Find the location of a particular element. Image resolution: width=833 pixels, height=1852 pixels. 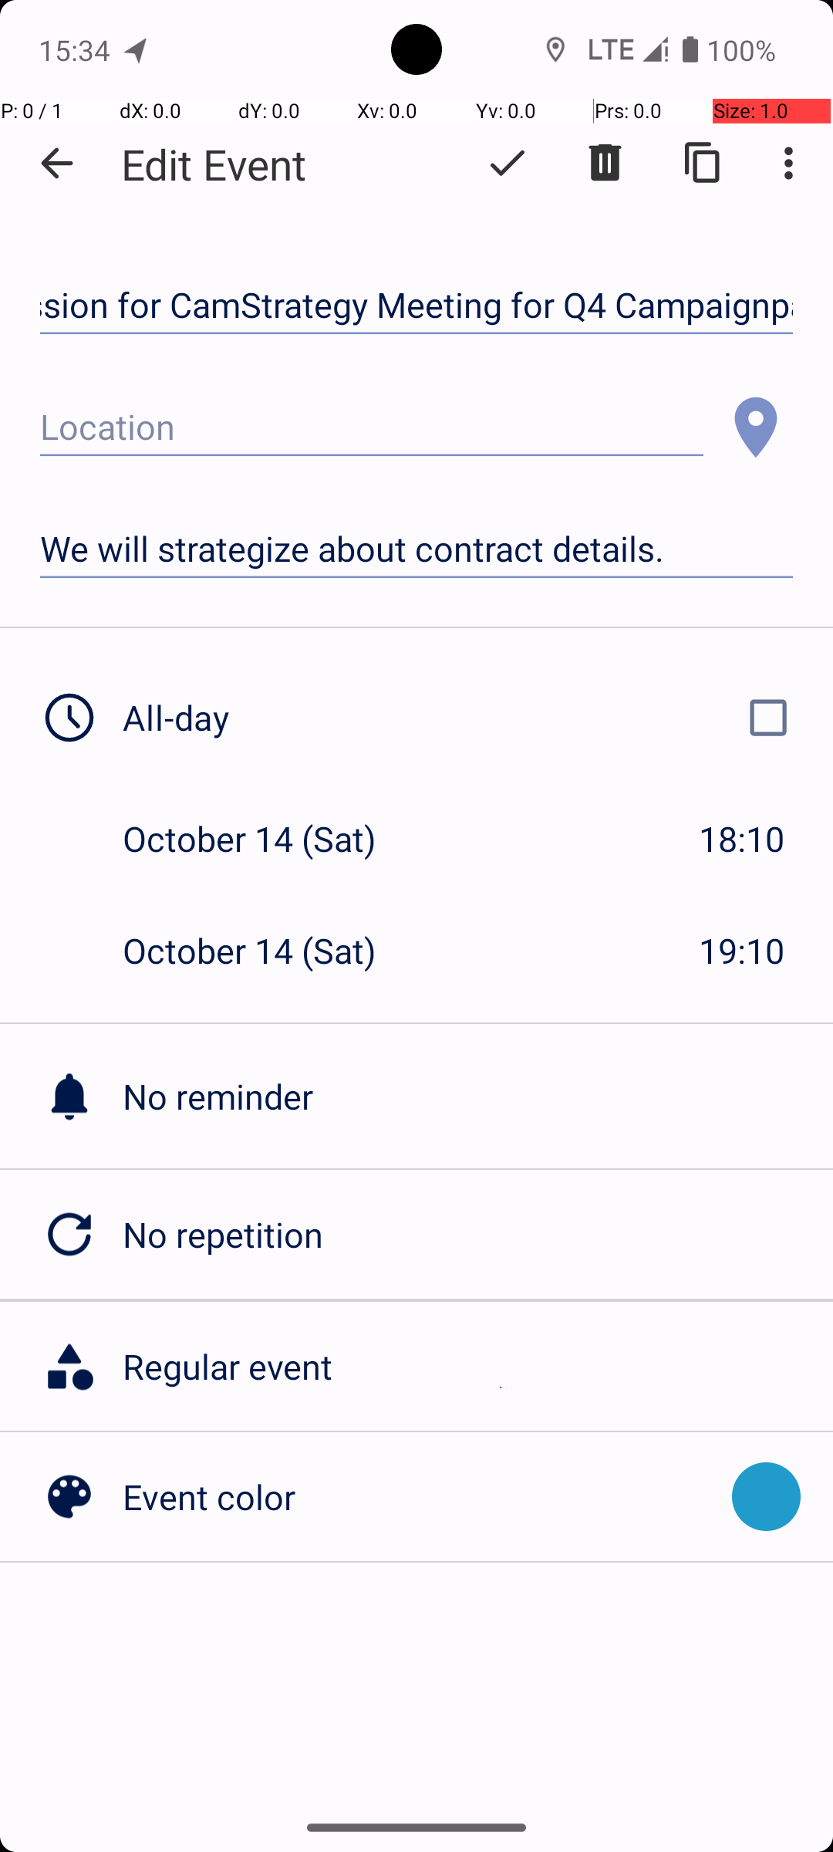

18:10 is located at coordinates (742, 838).